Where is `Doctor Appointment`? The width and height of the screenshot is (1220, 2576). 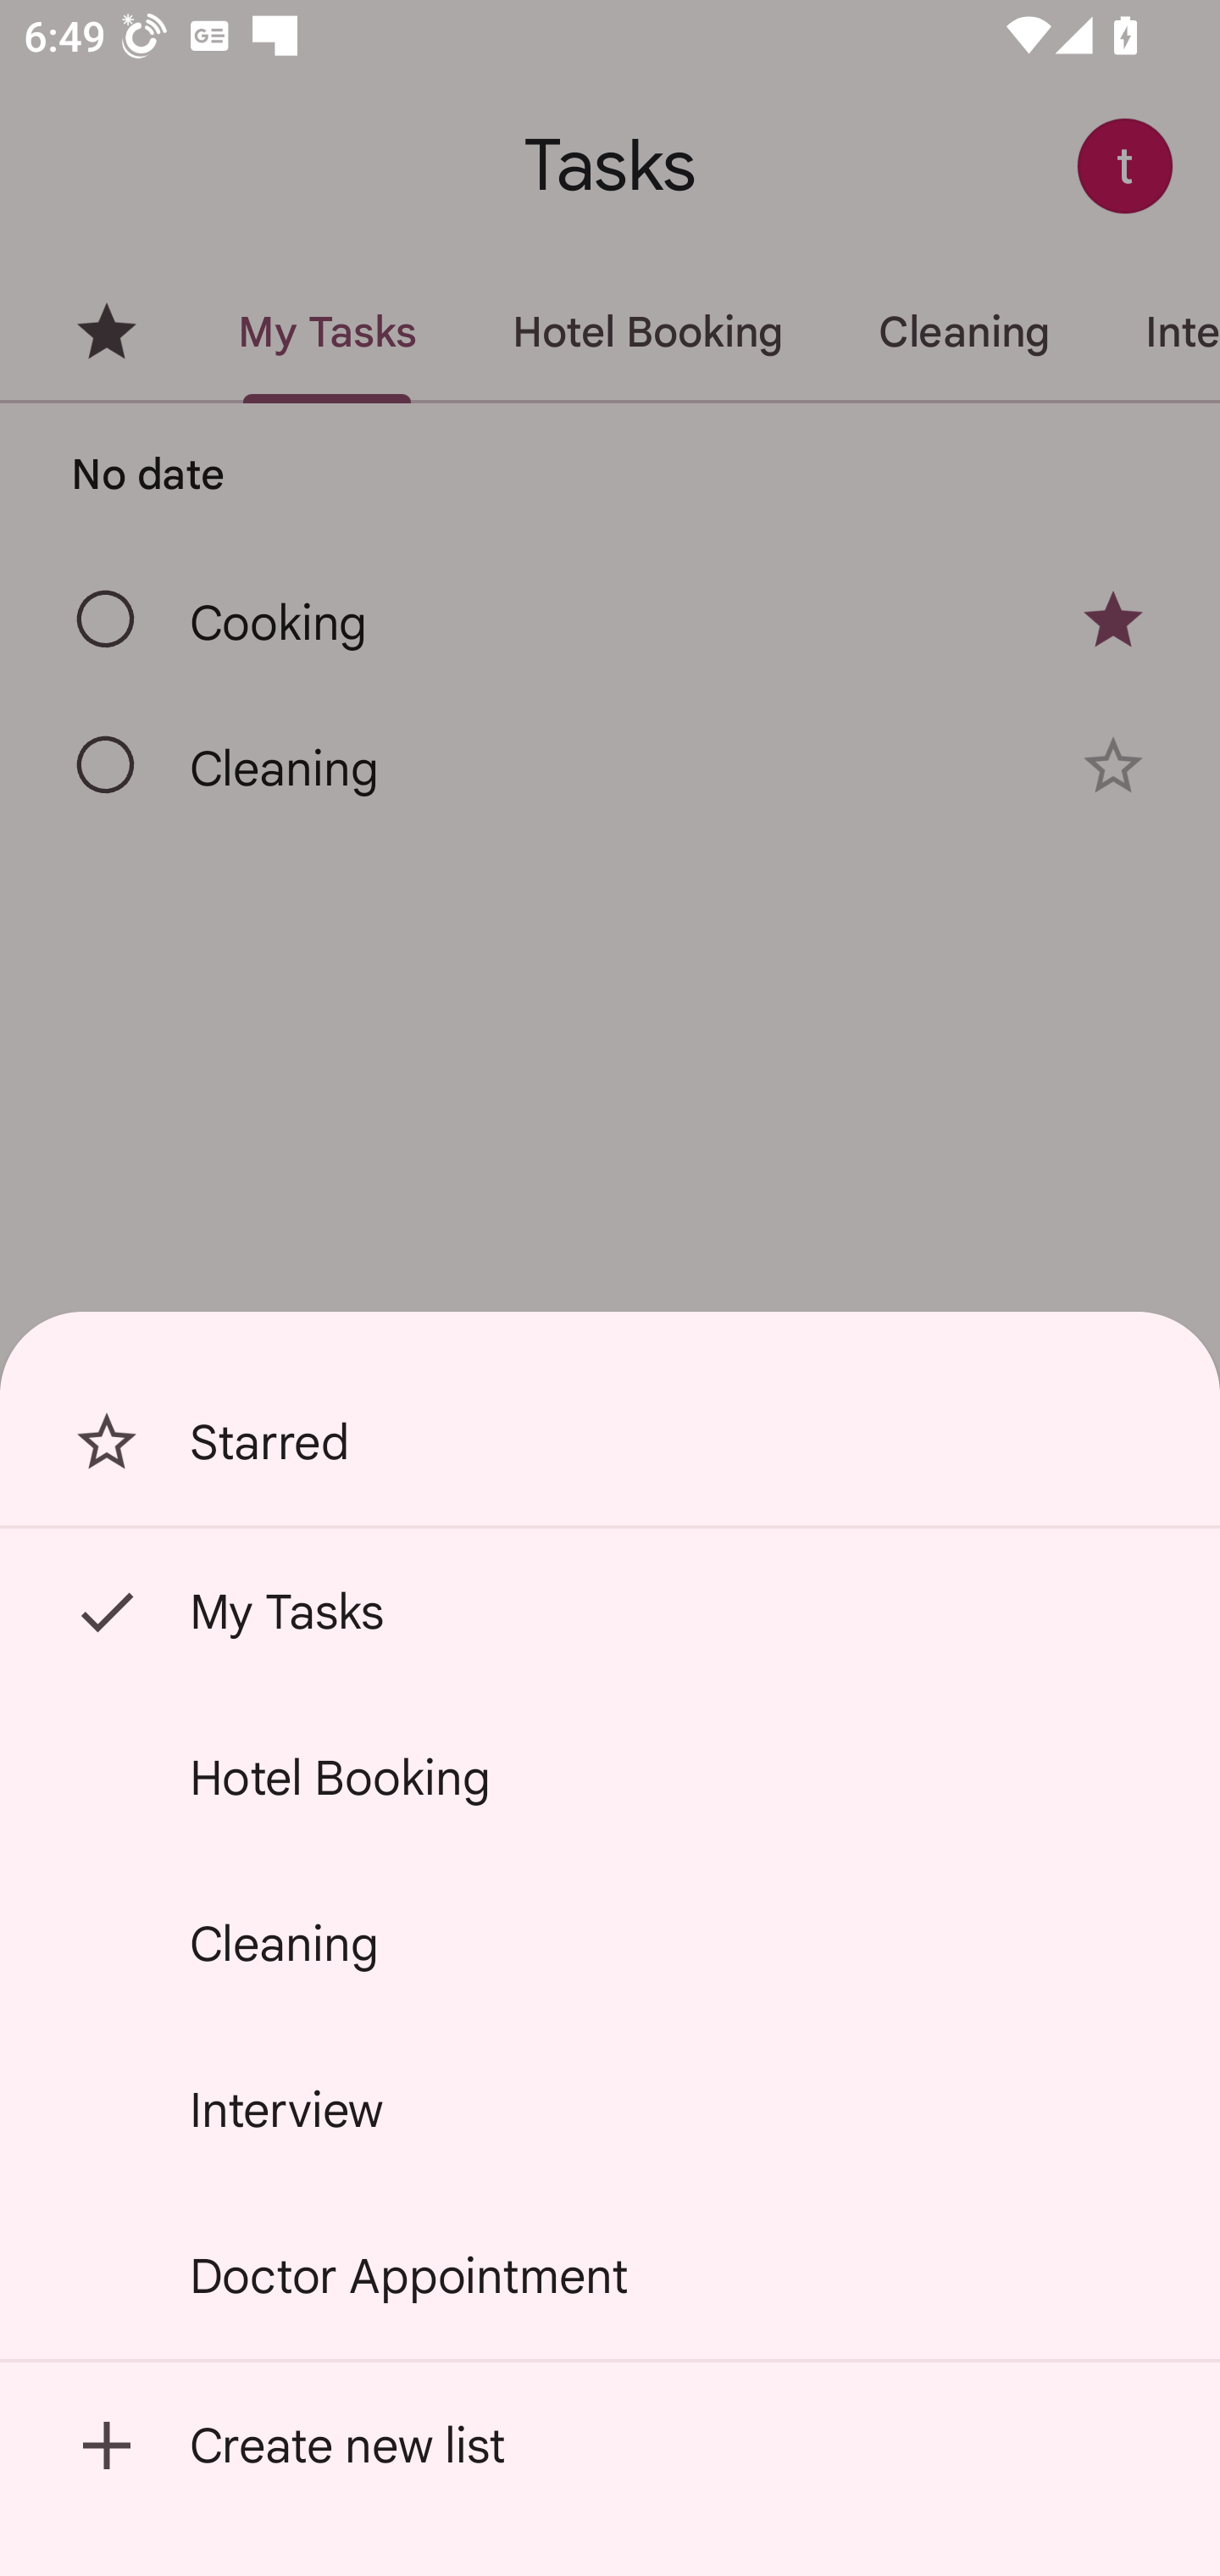 Doctor Appointment is located at coordinates (610, 2276).